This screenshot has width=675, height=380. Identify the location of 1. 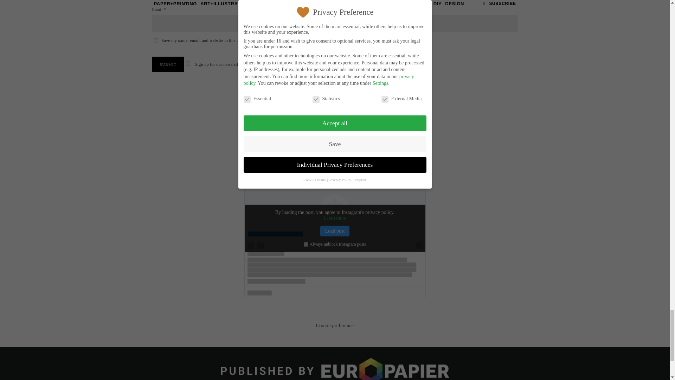
(188, 63).